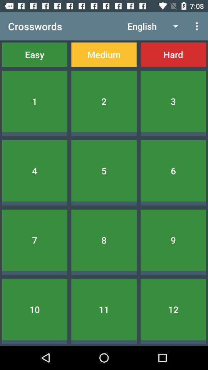 Image resolution: width=208 pixels, height=370 pixels. I want to click on turn off icon below the medium item, so click(104, 101).